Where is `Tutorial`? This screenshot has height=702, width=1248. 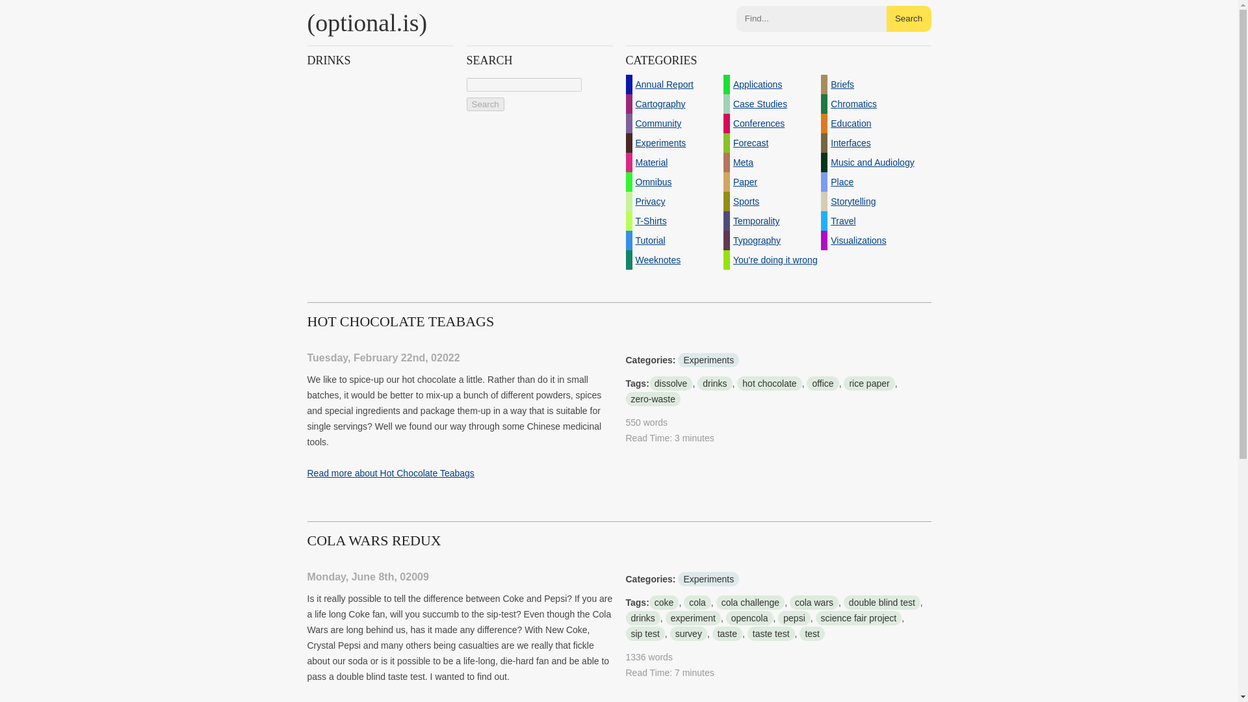 Tutorial is located at coordinates (673, 240).